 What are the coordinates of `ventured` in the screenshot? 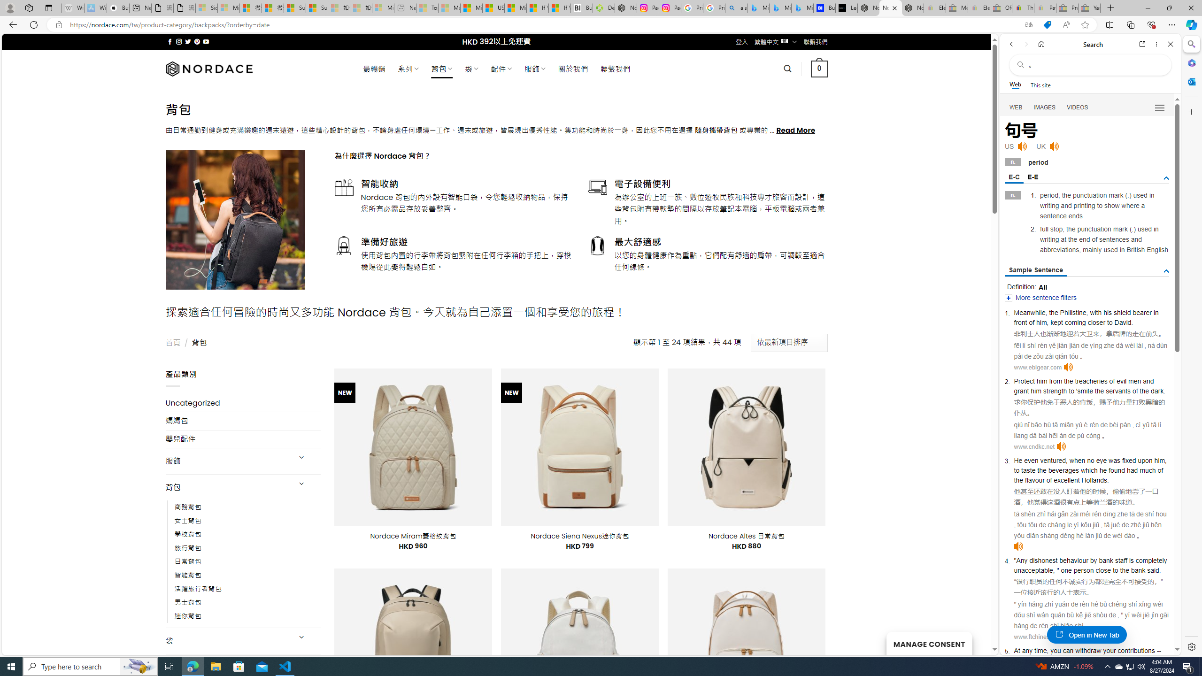 It's located at (1053, 461).